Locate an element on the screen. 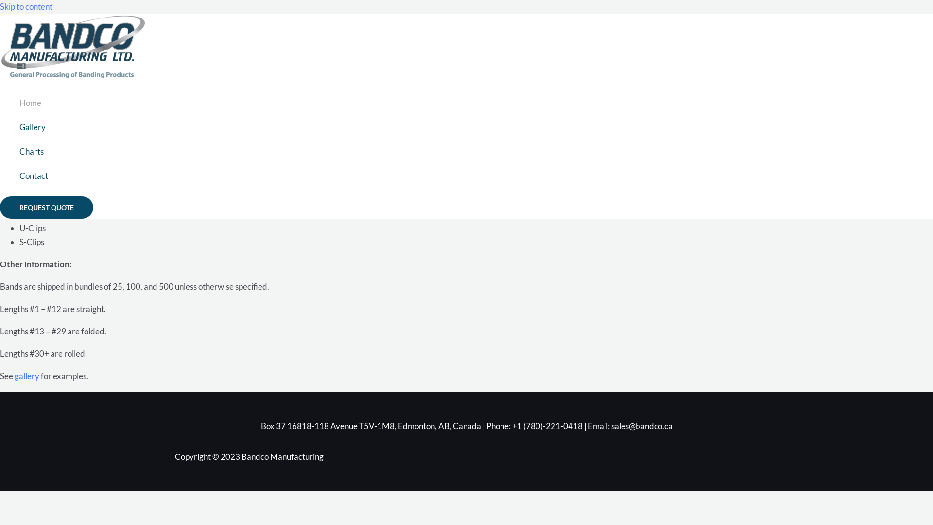 Image resolution: width=933 pixels, height=525 pixels. REQUEST QUOTE is located at coordinates (47, 208).